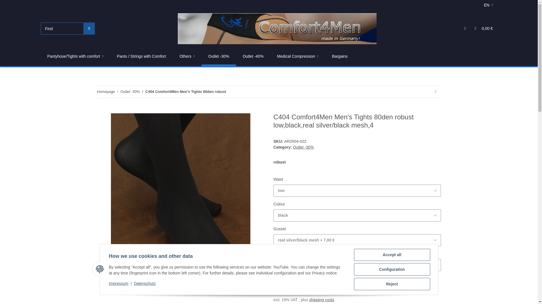 This screenshot has width=542, height=304. Describe the element at coordinates (488, 5) in the screenshot. I see `EN` at that location.